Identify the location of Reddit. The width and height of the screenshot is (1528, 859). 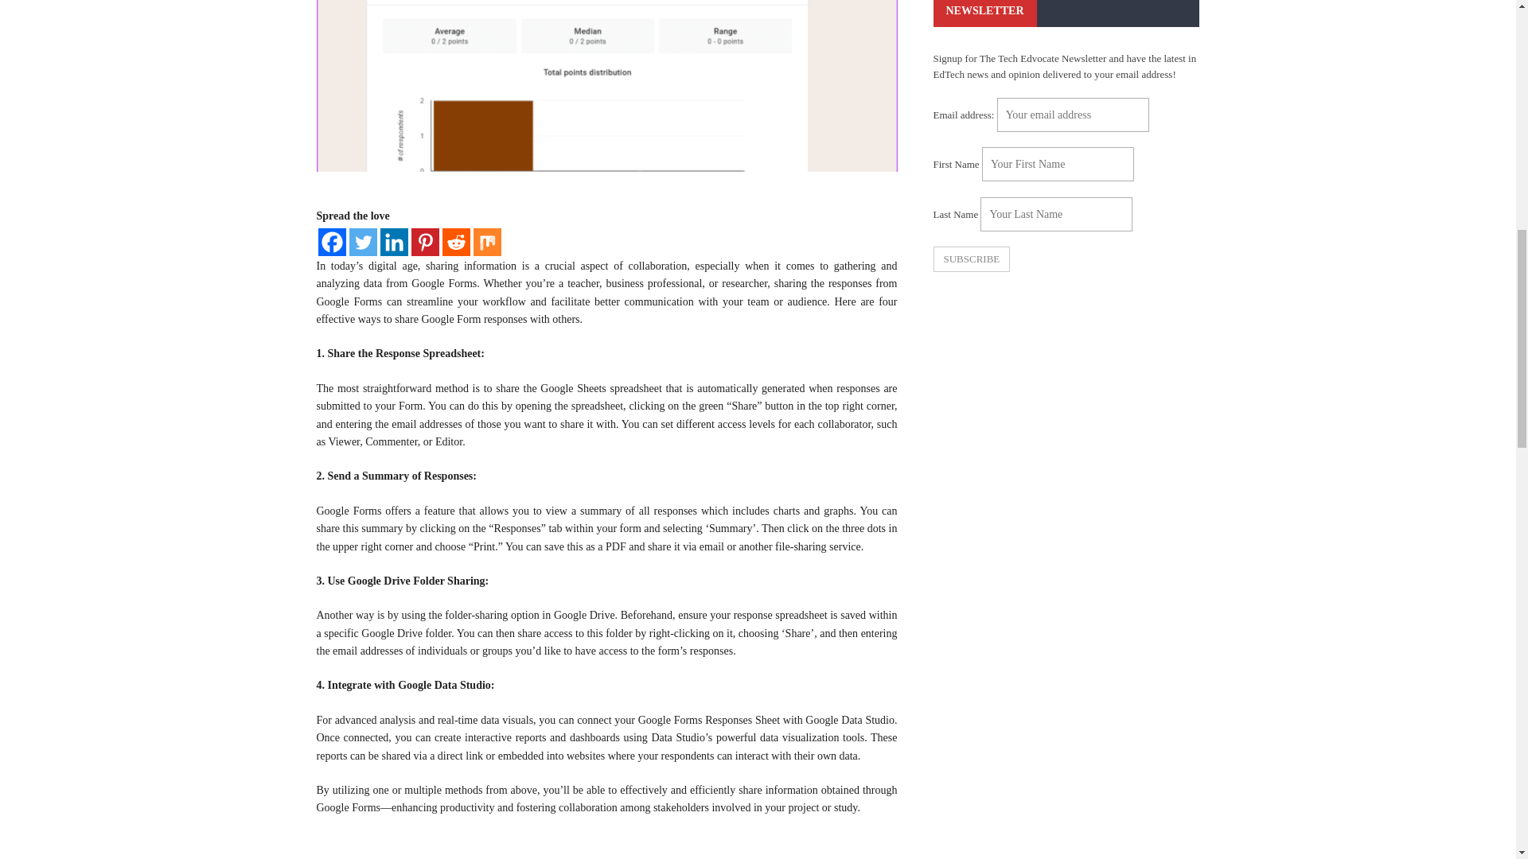
(457, 242).